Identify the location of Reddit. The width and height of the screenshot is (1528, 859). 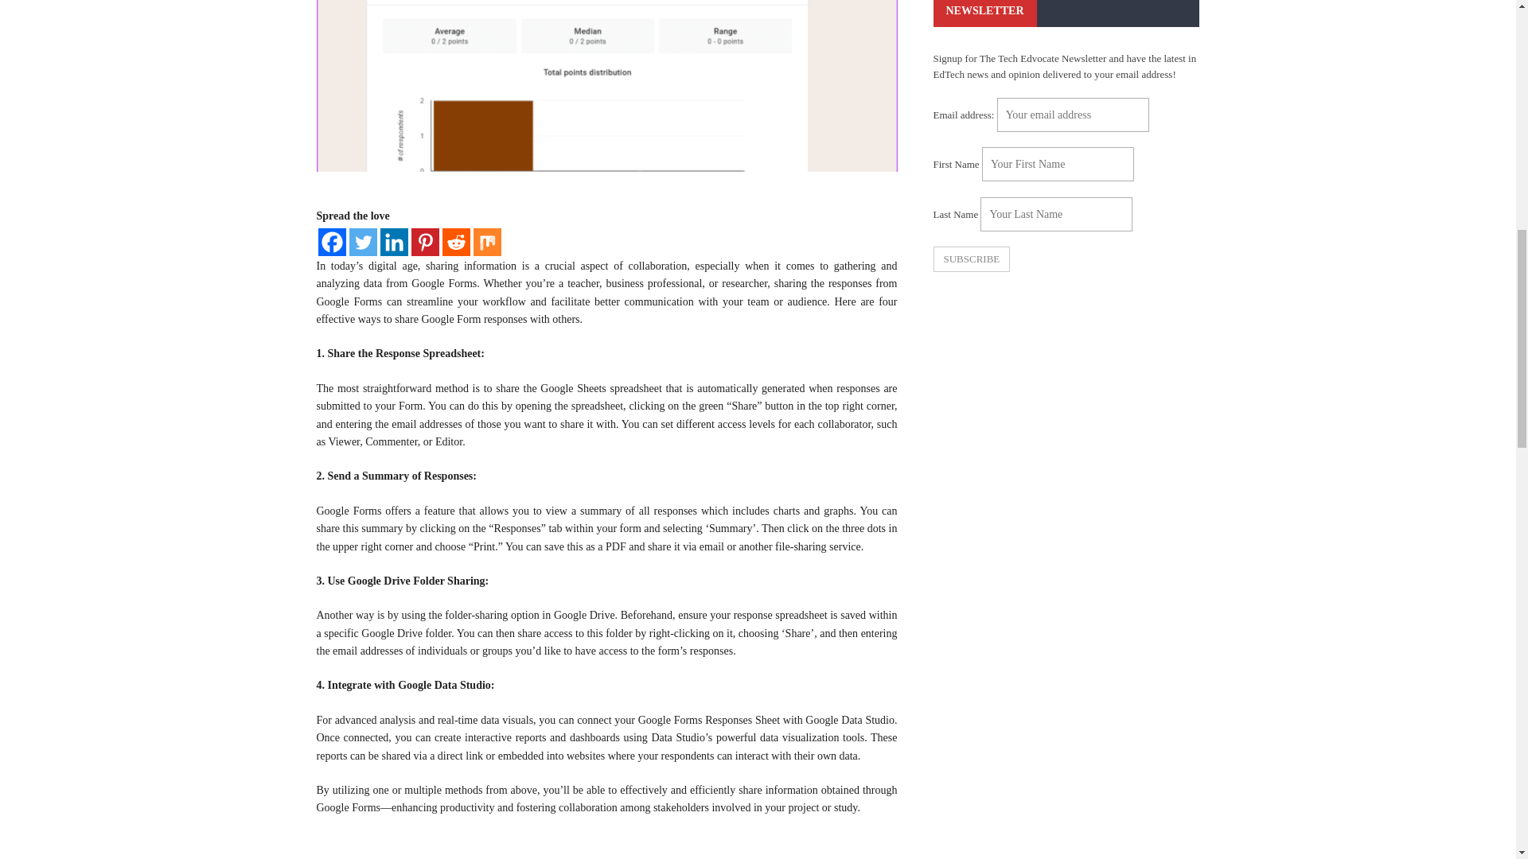
(457, 242).